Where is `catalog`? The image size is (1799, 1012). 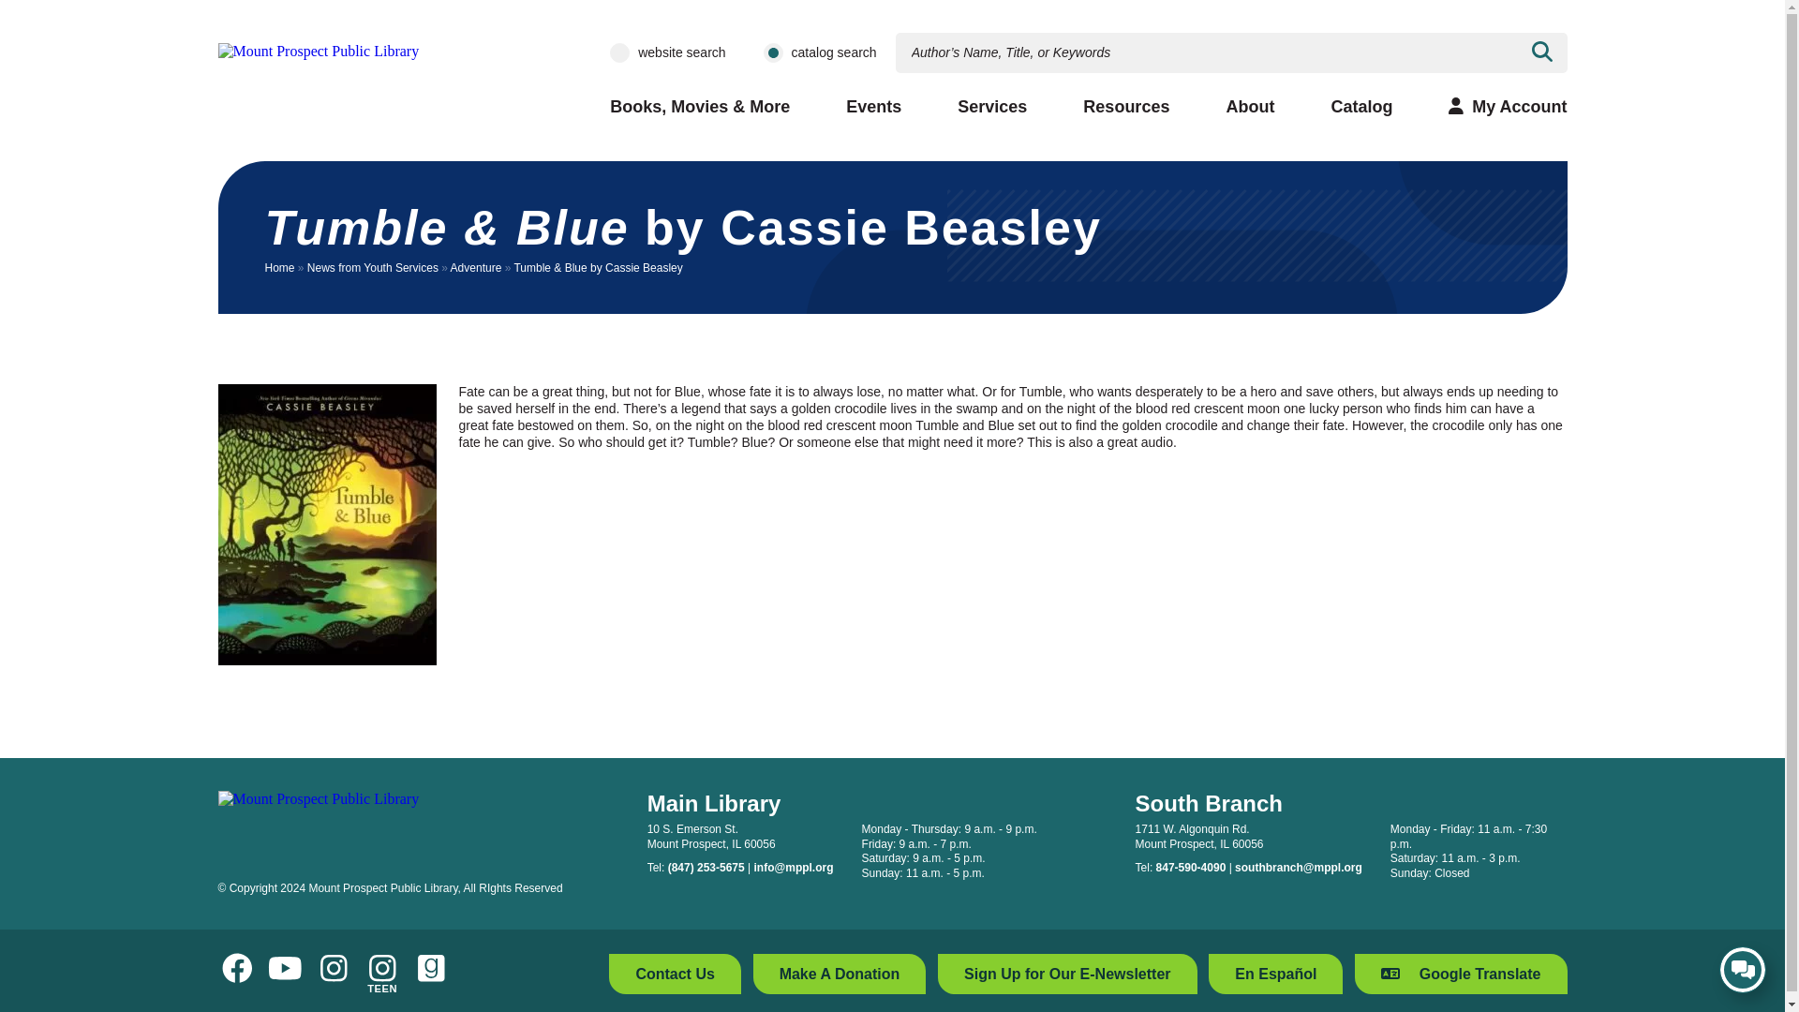 catalog is located at coordinates (772, 52).